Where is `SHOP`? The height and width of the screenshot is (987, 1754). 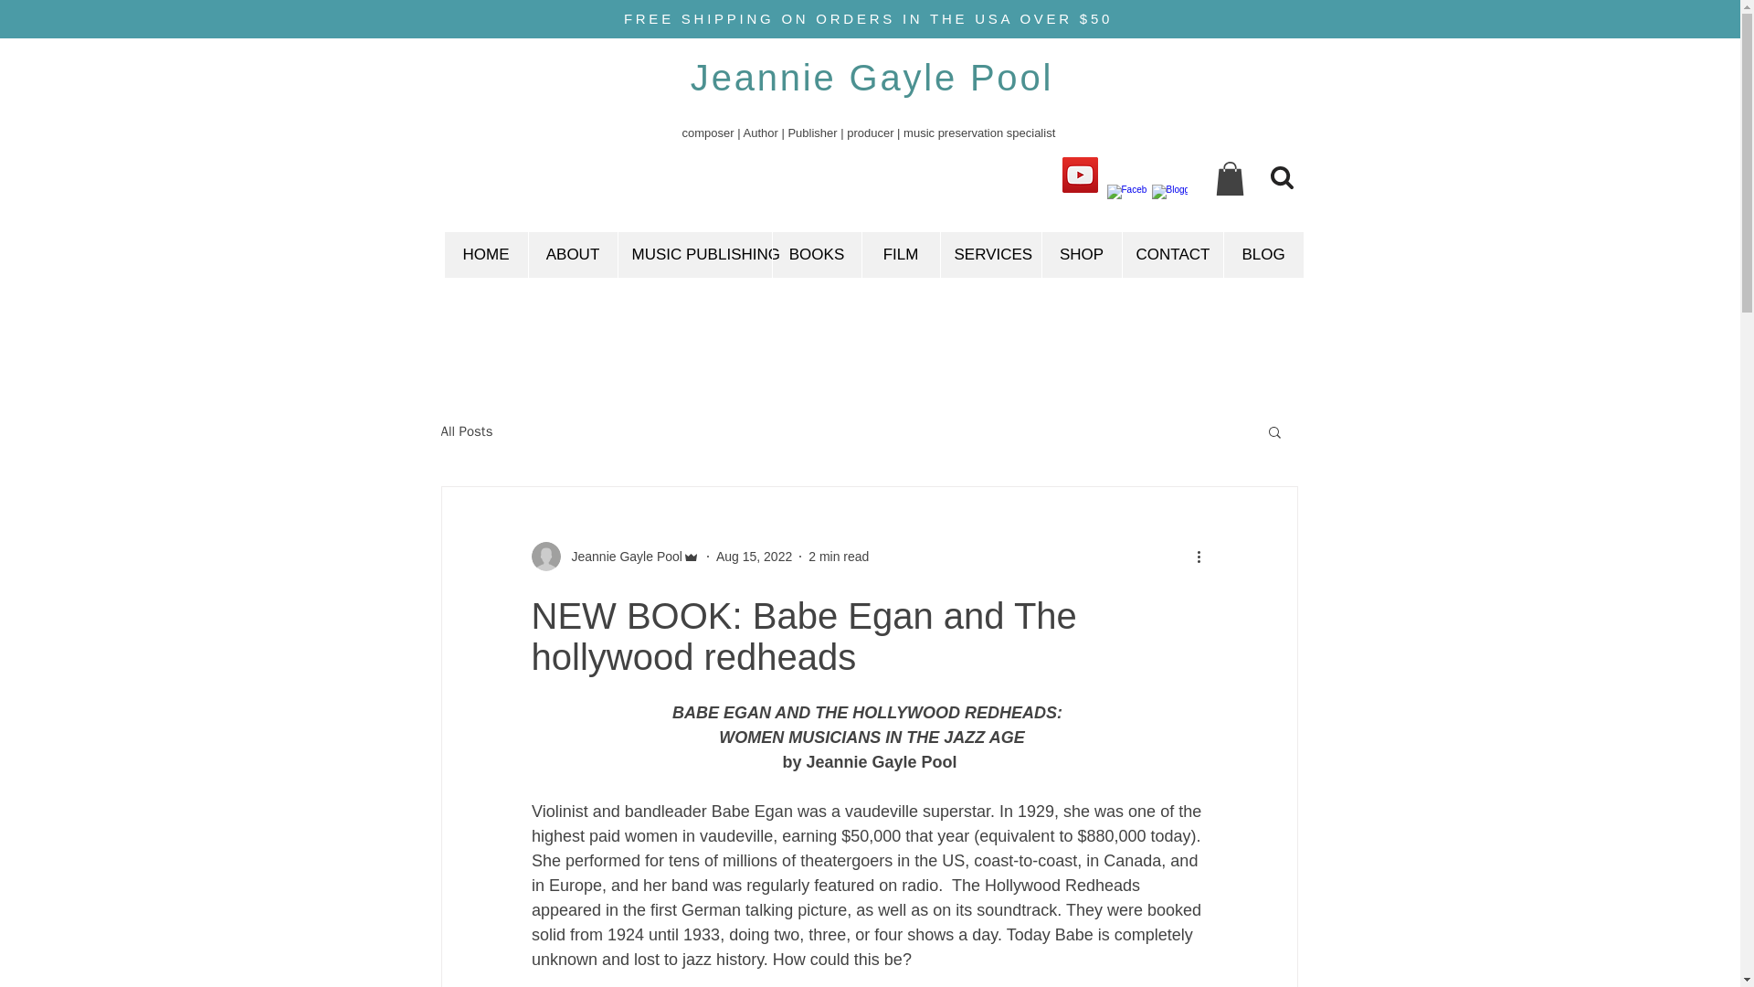 SHOP is located at coordinates (1082, 254).